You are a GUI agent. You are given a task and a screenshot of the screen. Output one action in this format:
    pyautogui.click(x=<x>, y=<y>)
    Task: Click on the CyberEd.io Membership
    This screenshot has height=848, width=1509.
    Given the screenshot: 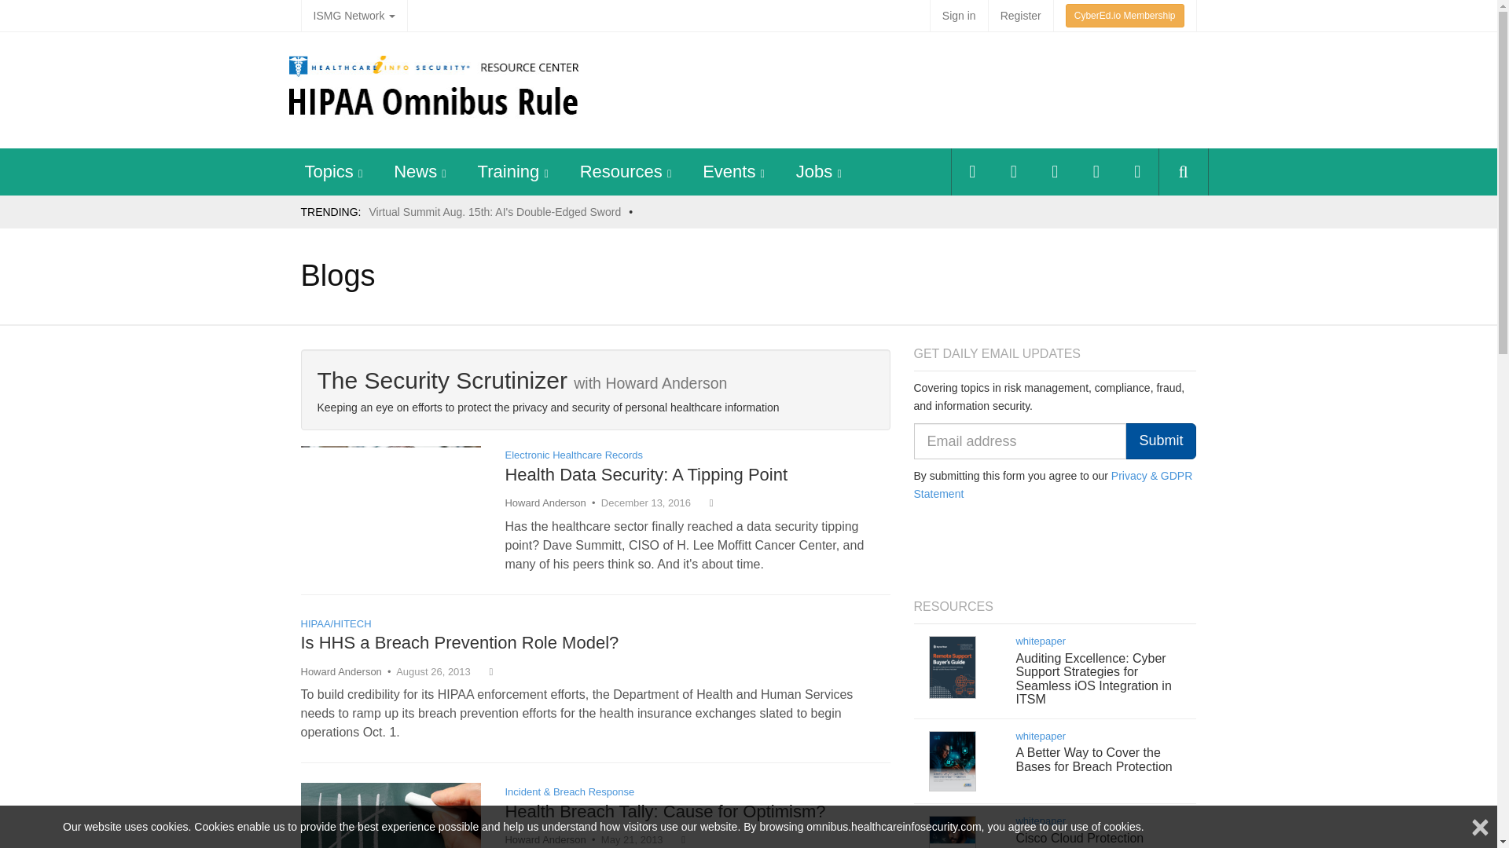 What is the action you would take?
    pyautogui.click(x=1125, y=16)
    